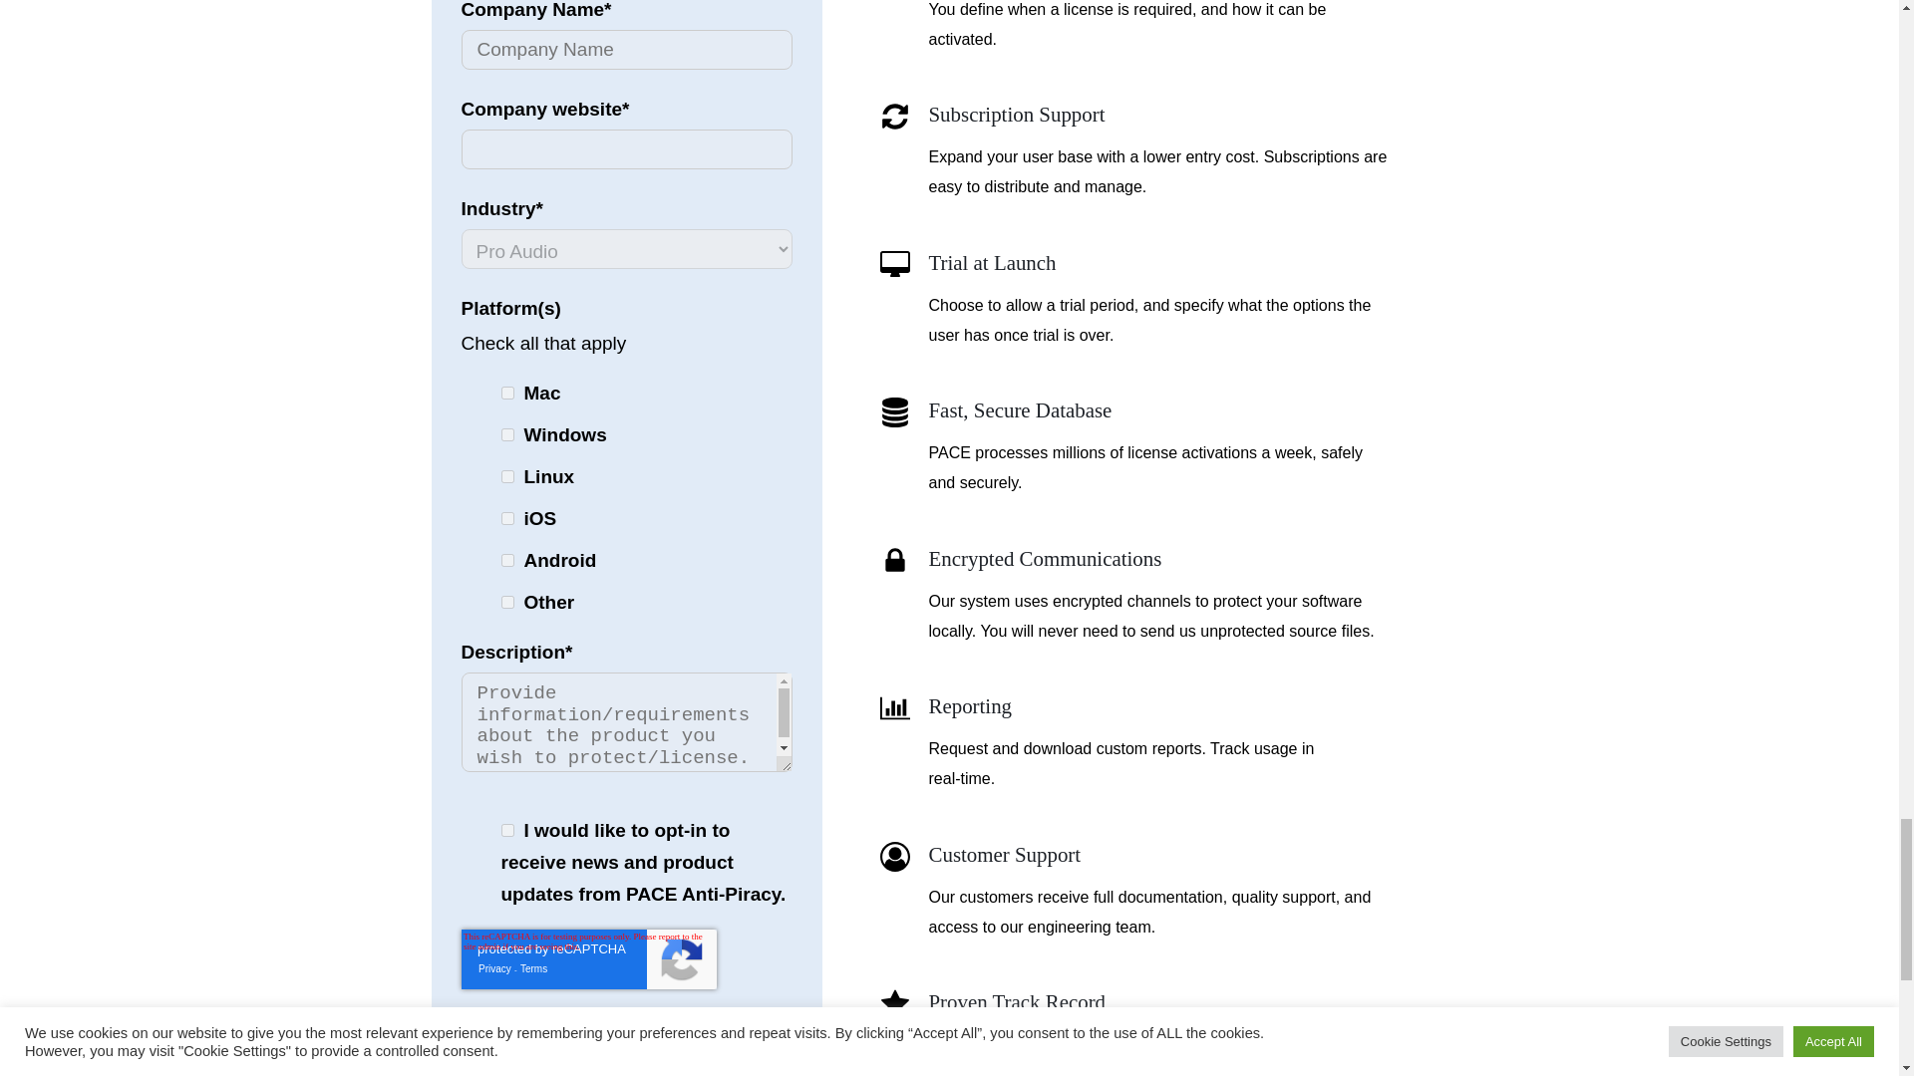  I want to click on Windows, so click(506, 434).